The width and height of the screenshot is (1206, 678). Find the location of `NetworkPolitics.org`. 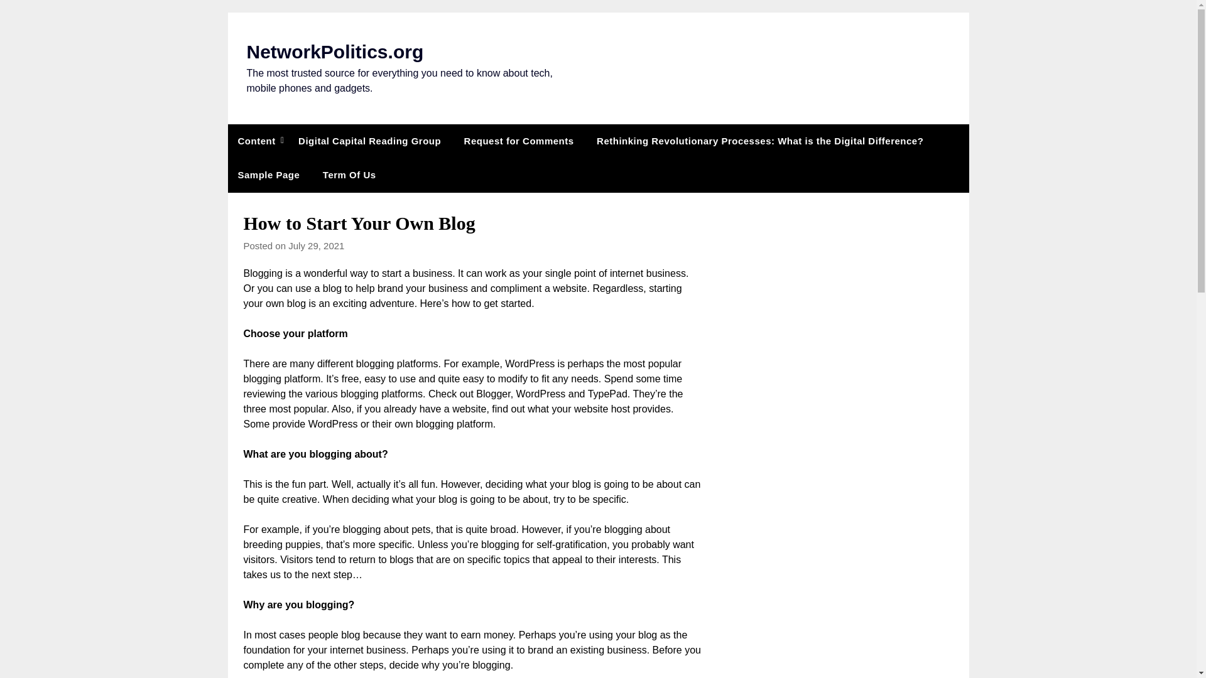

NetworkPolitics.org is located at coordinates (334, 51).